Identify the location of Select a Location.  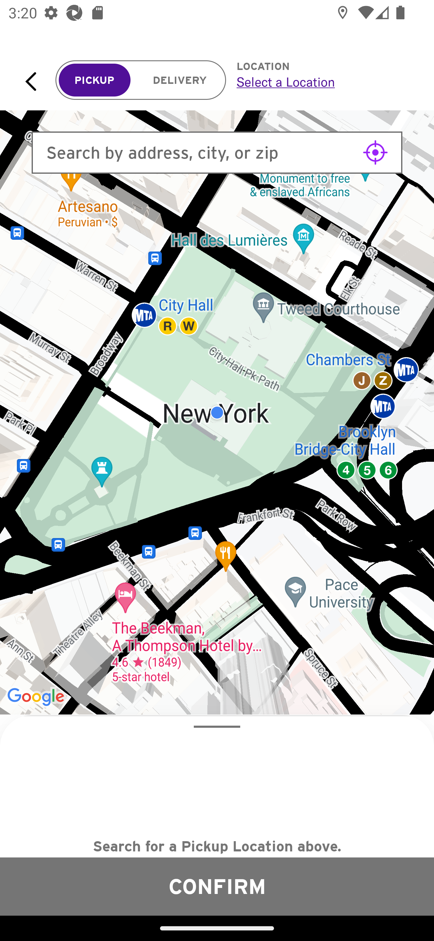
(322, 82).